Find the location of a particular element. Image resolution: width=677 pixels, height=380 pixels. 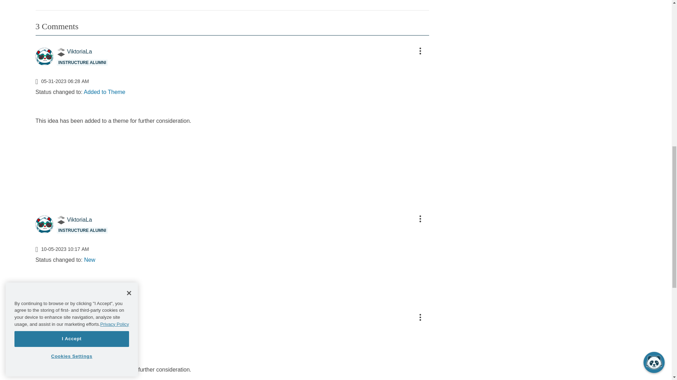

Show option menu is located at coordinates (420, 51).